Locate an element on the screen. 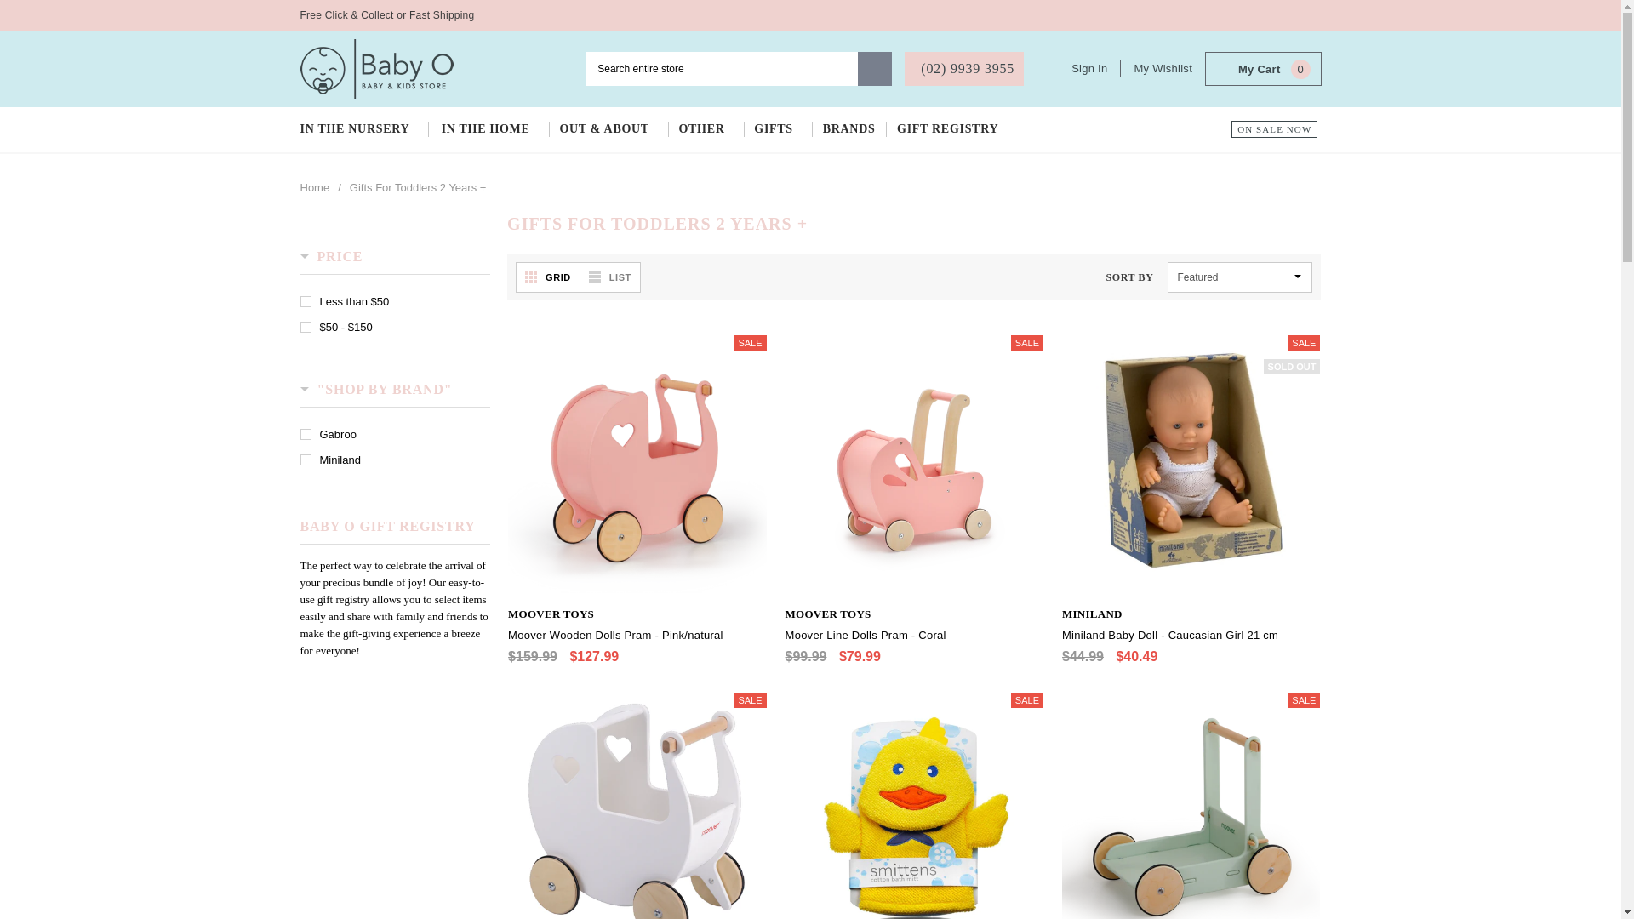 The height and width of the screenshot is (919, 1634). Moover Wooden Dolls Pram - Pink/natural is located at coordinates (637, 636).